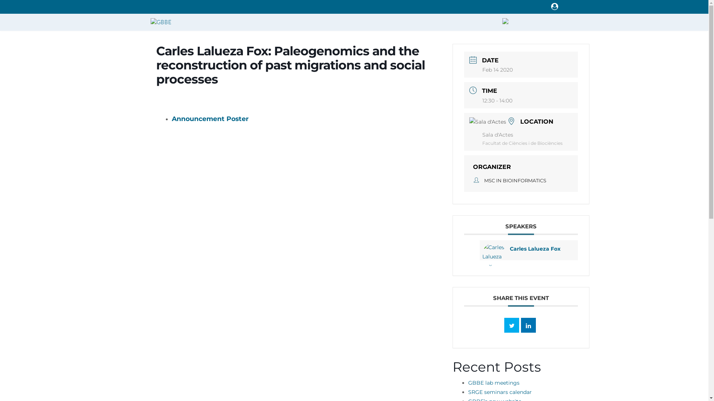 The width and height of the screenshot is (714, 401). What do you see at coordinates (210, 119) in the screenshot?
I see `Announcement Poster` at bounding box center [210, 119].